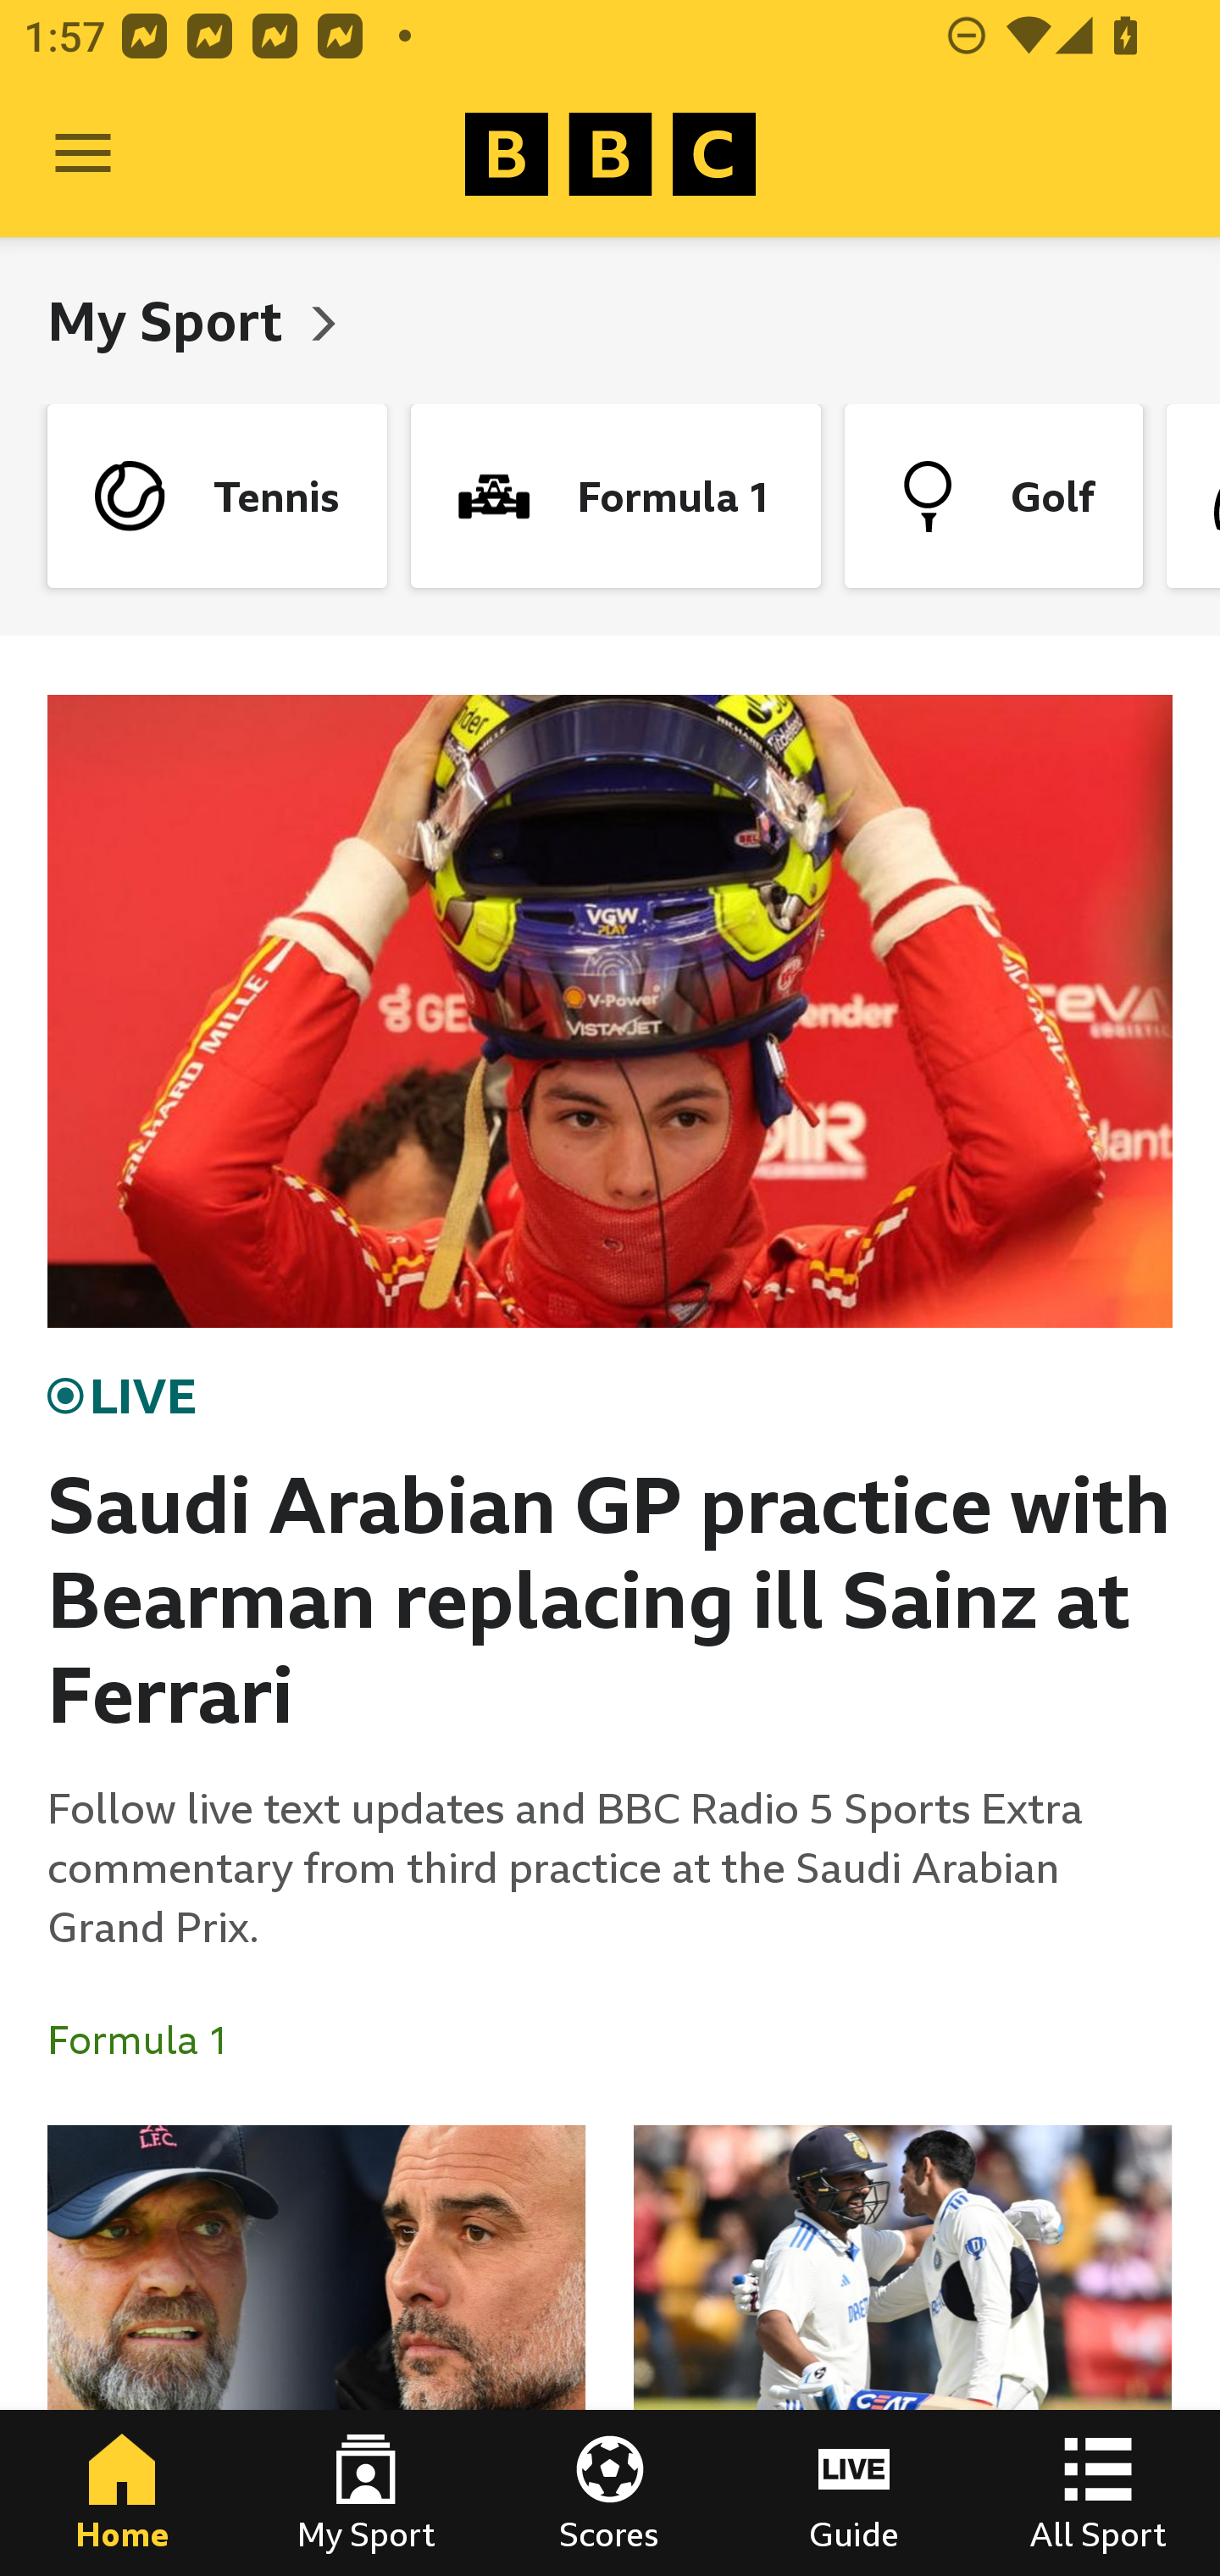  I want to click on My Sport, so click(171, 320).